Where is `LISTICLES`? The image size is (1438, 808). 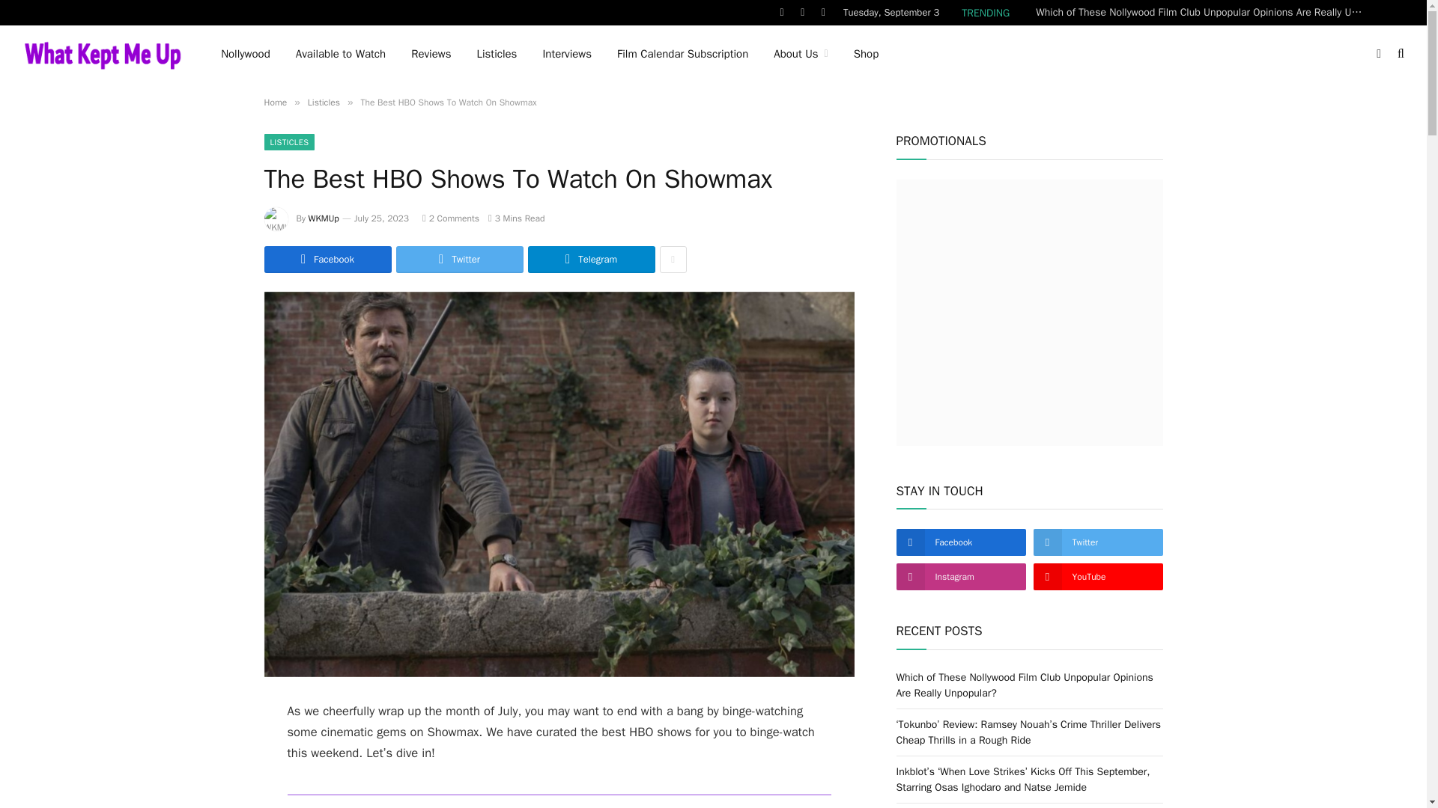 LISTICLES is located at coordinates (289, 142).